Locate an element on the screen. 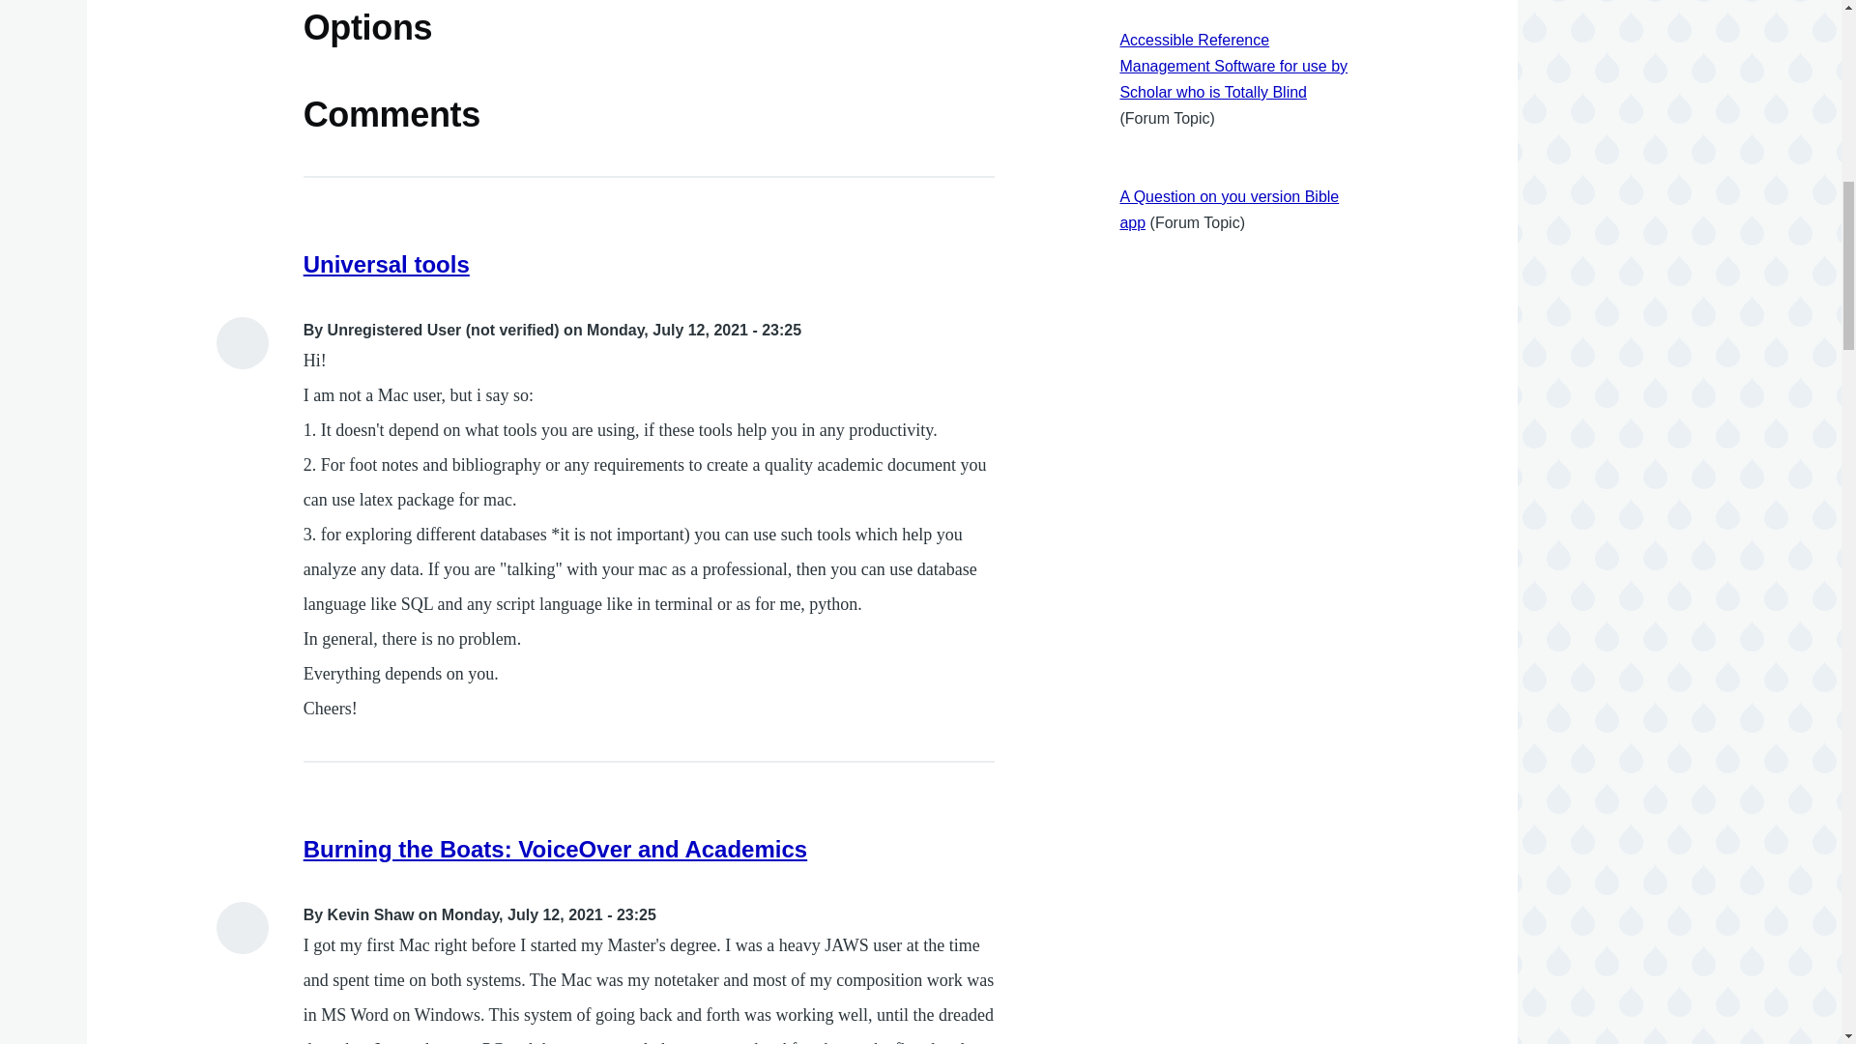 The width and height of the screenshot is (1856, 1044). Universal tools is located at coordinates (387, 265).